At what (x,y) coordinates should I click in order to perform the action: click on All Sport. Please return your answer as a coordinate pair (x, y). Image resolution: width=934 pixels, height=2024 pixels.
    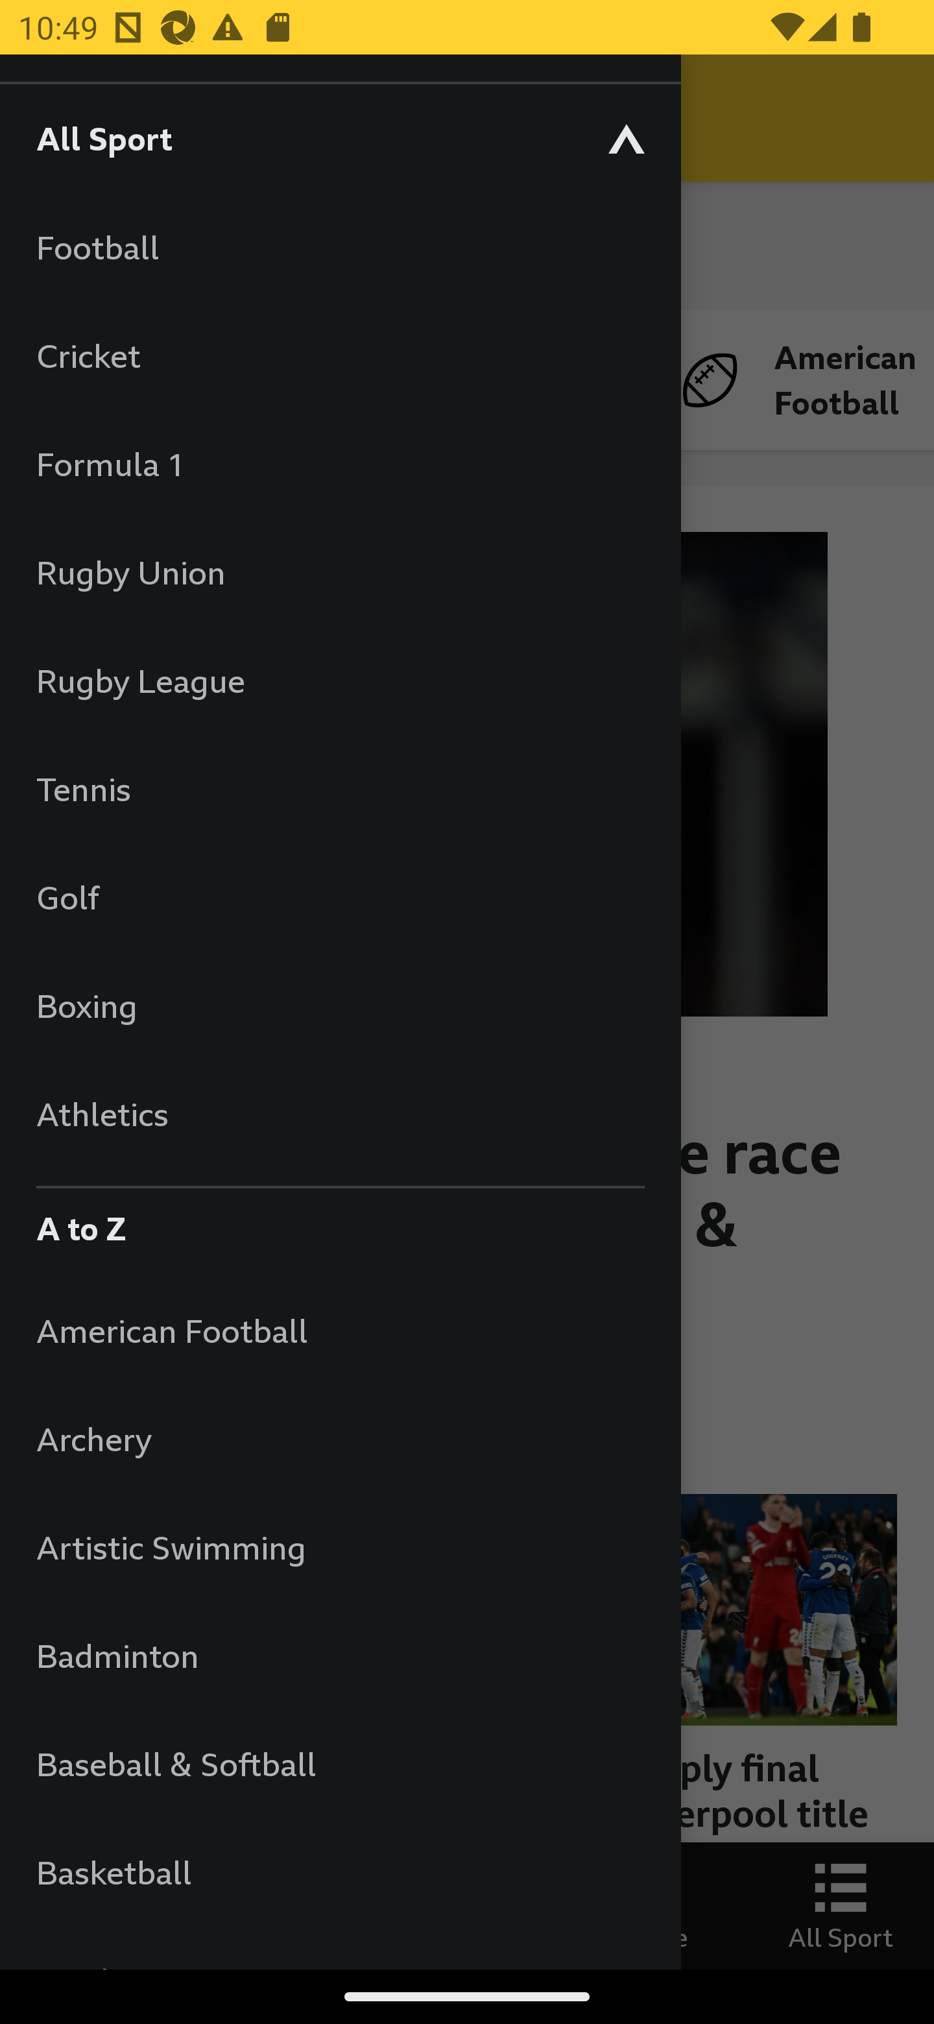
    Looking at the image, I should click on (340, 138).